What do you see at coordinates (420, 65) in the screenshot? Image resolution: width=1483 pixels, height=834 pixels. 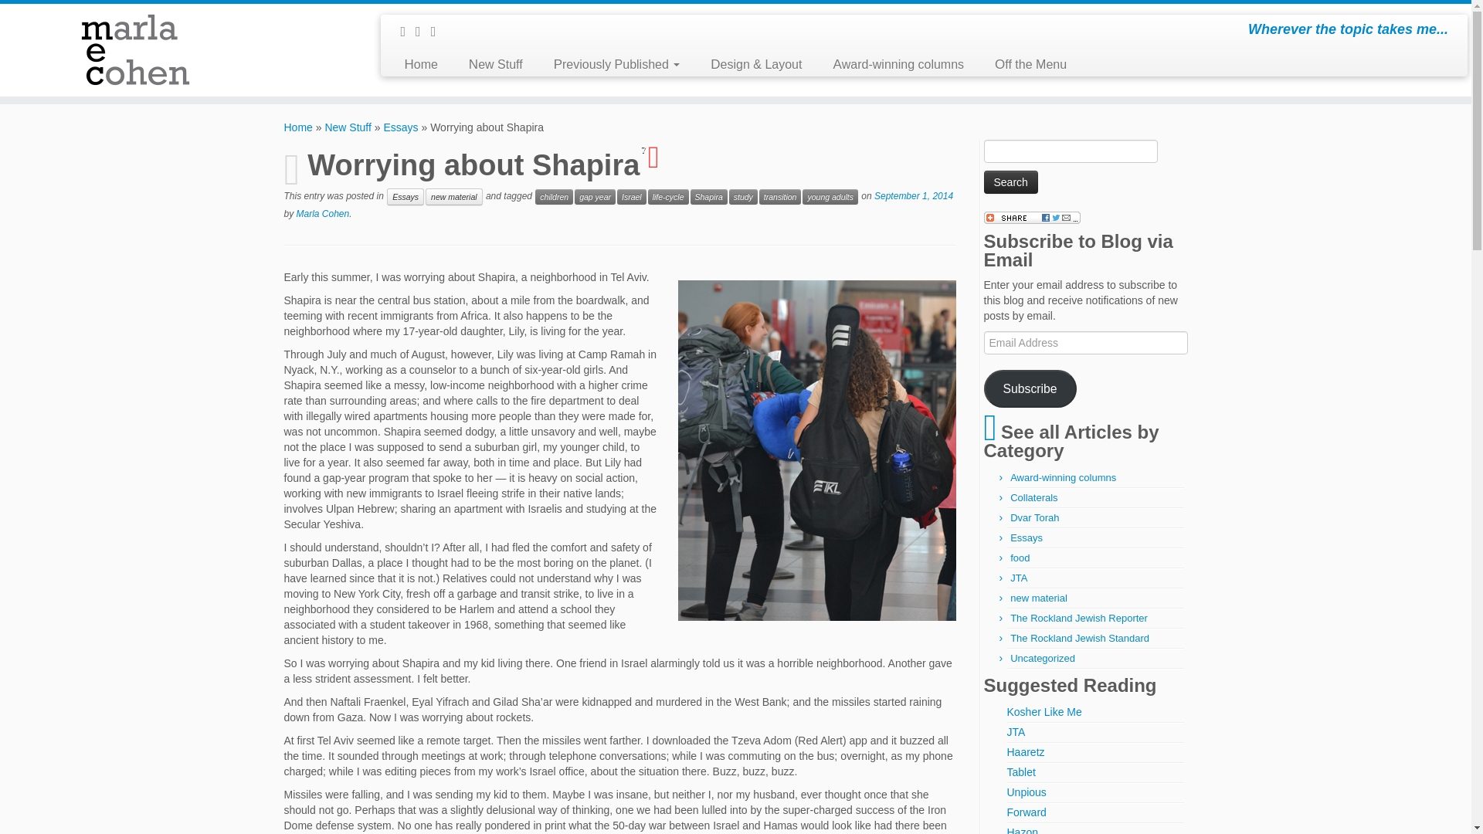 I see `Home` at bounding box center [420, 65].